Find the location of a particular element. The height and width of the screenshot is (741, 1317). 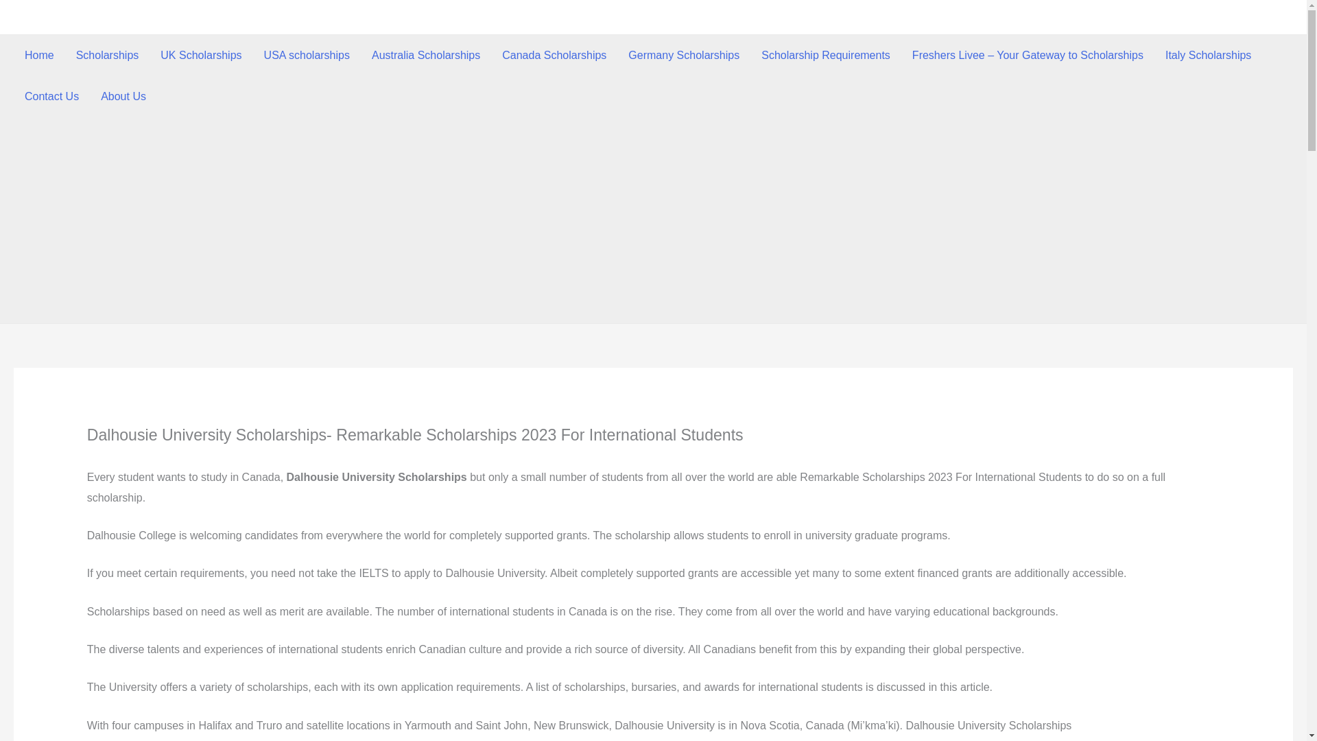

Italy Scholarships is located at coordinates (1208, 55).